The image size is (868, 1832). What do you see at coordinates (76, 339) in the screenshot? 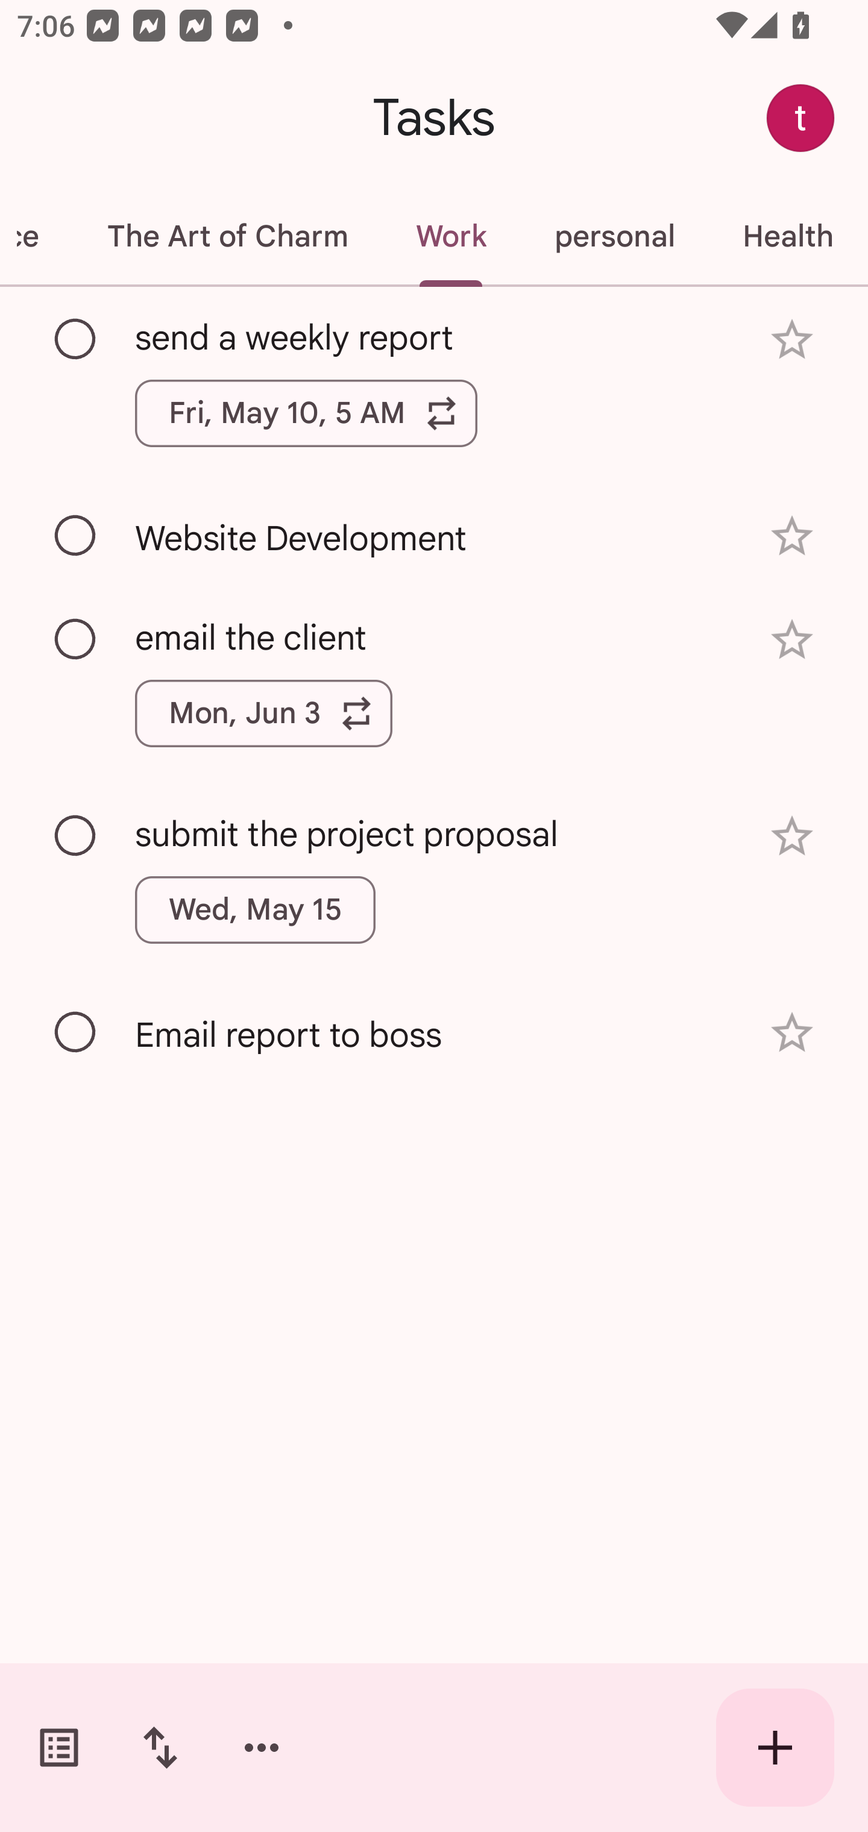
I see `Mark as complete` at bounding box center [76, 339].